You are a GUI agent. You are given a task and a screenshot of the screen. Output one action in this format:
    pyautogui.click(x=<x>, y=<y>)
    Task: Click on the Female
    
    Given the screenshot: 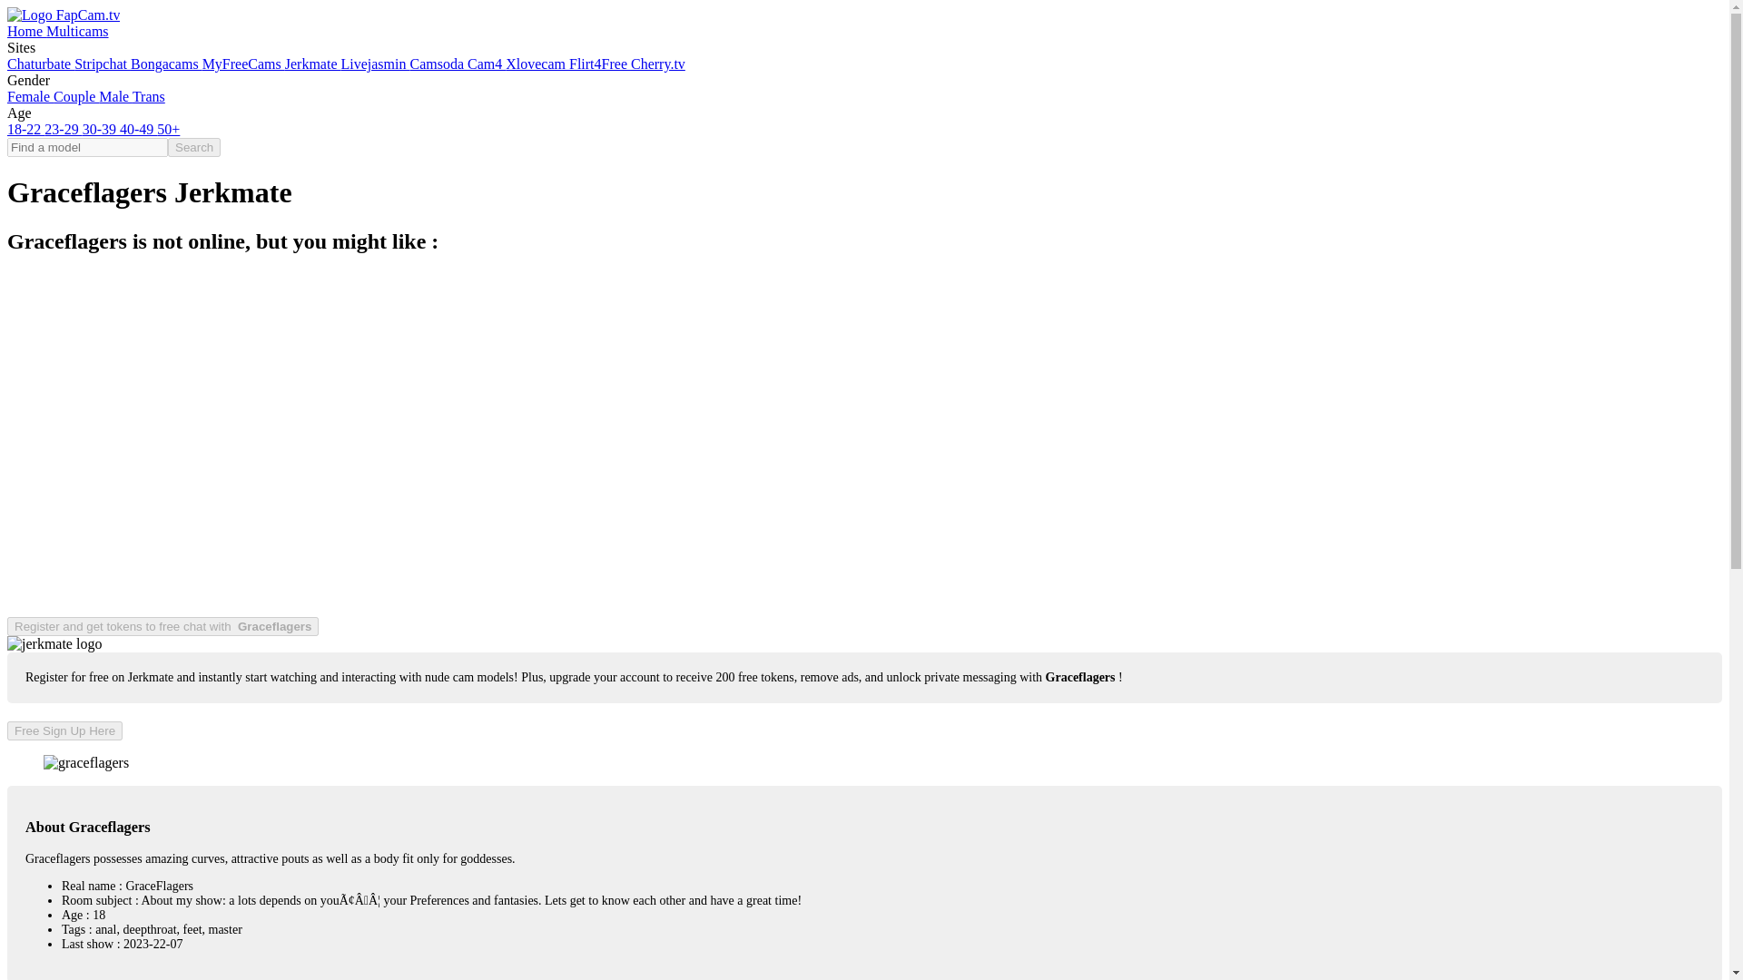 What is the action you would take?
    pyautogui.click(x=30, y=96)
    